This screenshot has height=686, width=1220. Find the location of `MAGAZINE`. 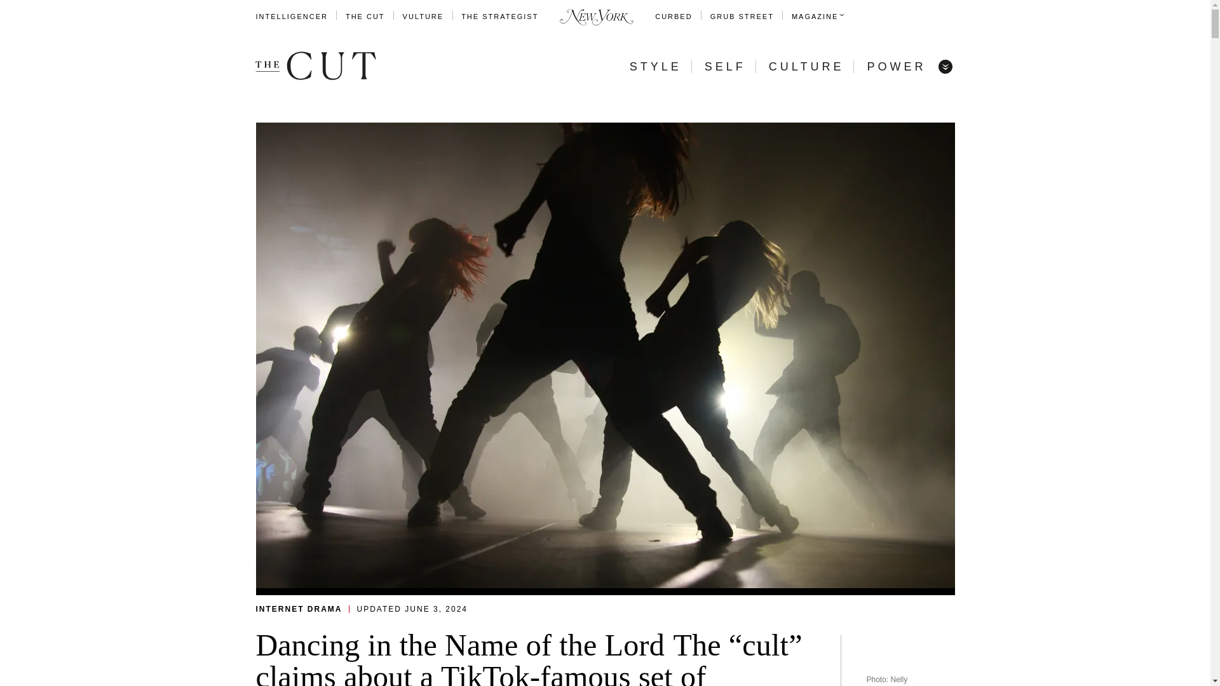

MAGAZINE is located at coordinates (815, 17).